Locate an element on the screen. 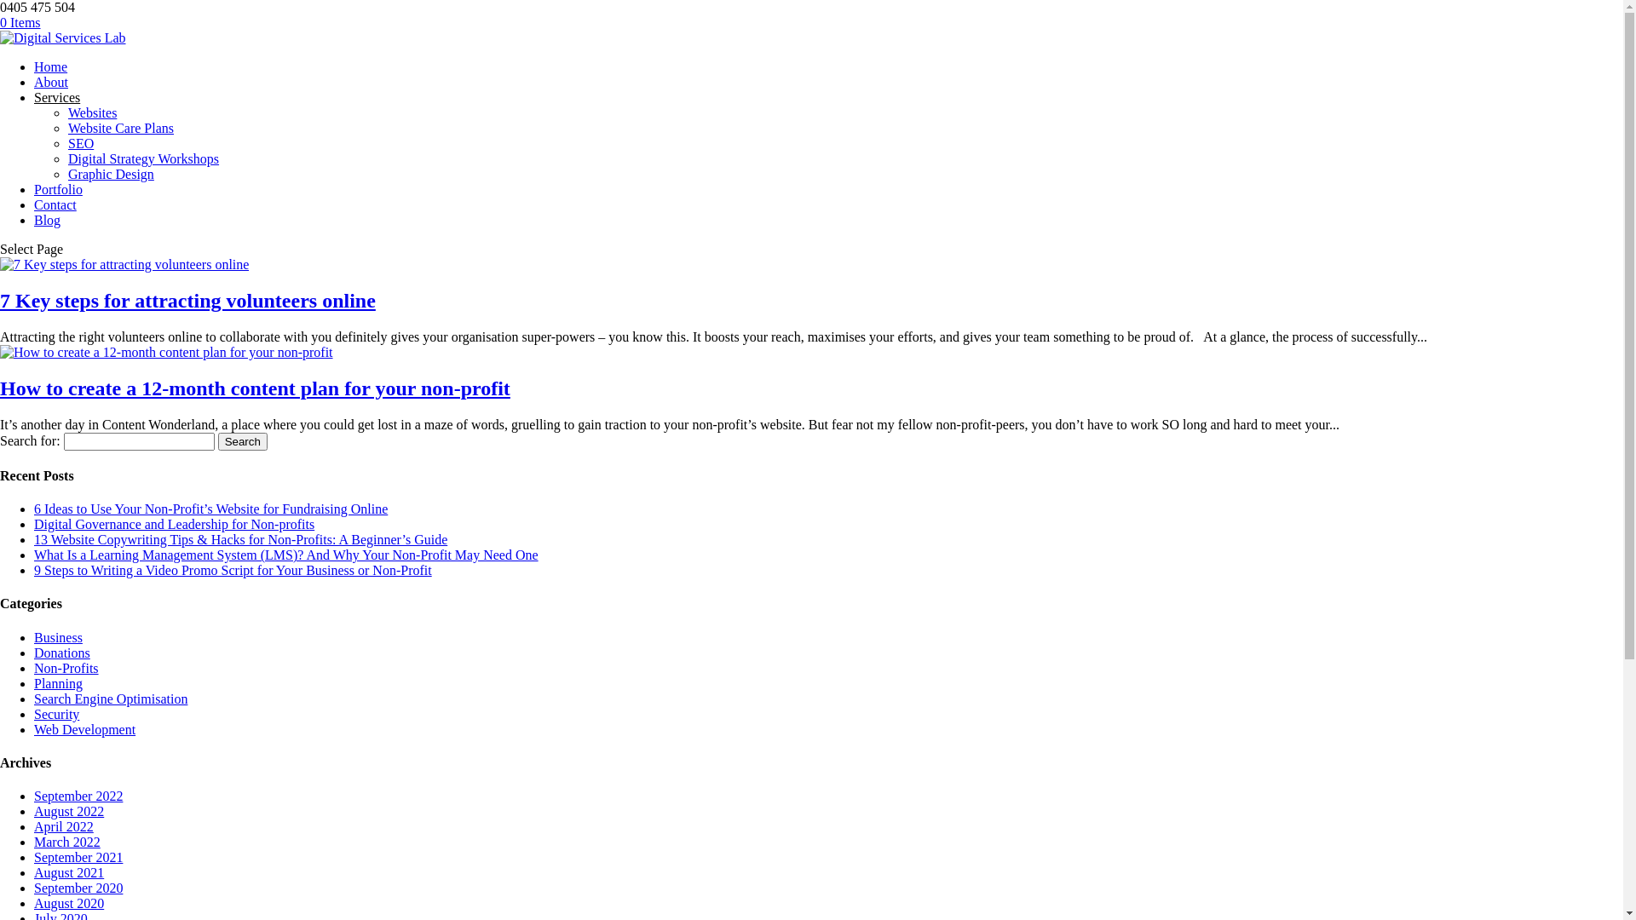  Web Development is located at coordinates (85, 729).